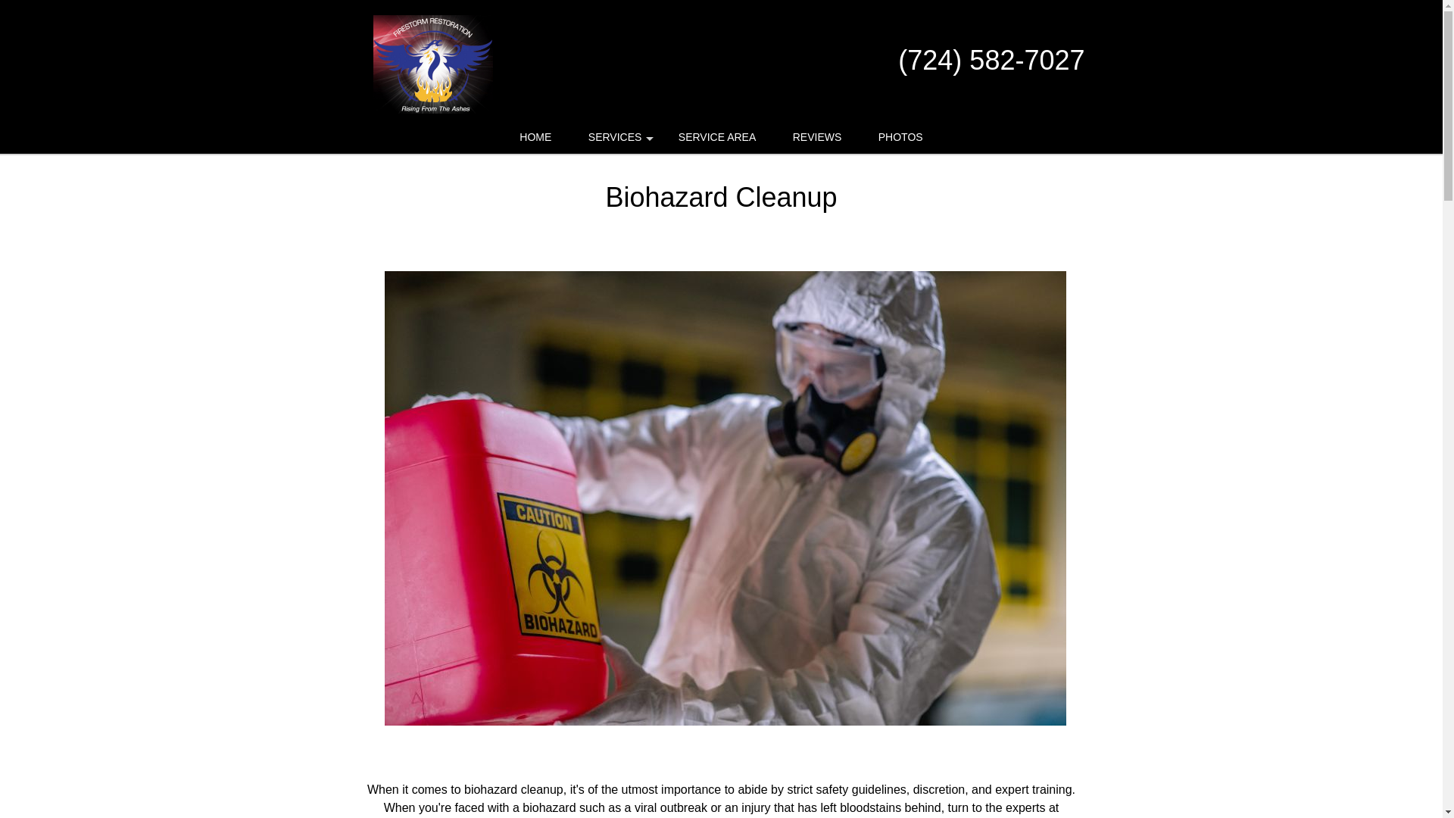  Describe the element at coordinates (716, 137) in the screenshot. I see `SERVICE AREA` at that location.